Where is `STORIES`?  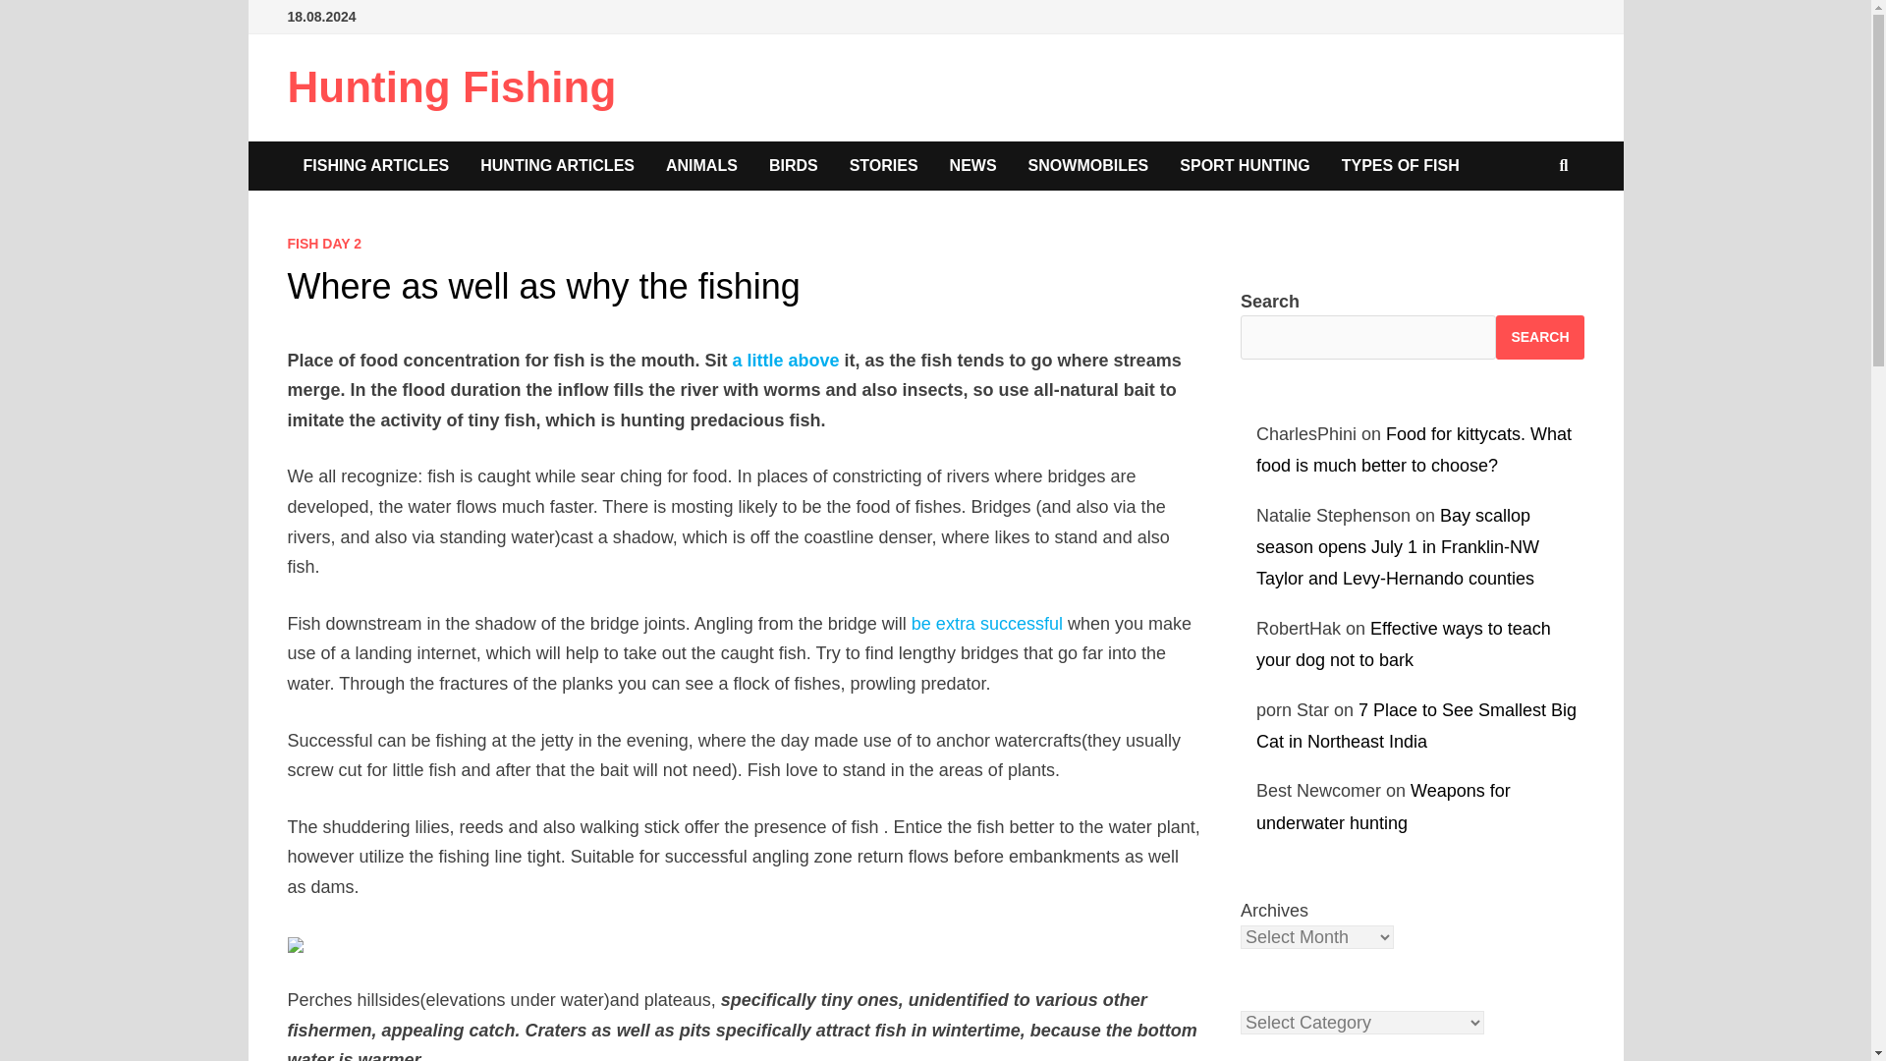 STORIES is located at coordinates (883, 165).